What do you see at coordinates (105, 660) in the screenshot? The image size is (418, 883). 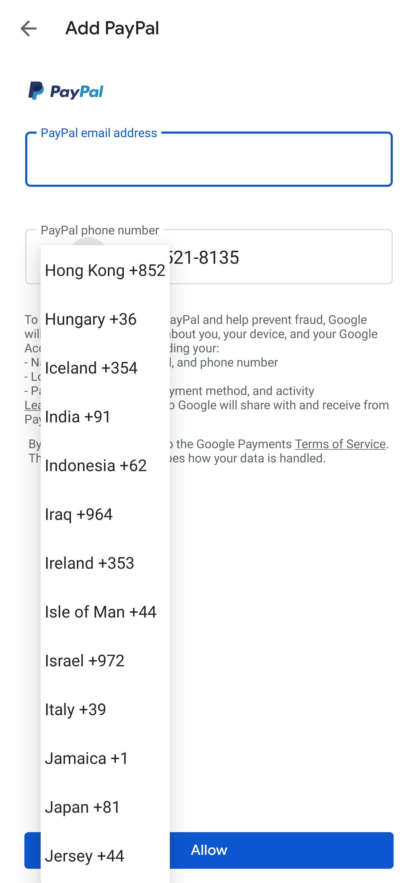 I see `Israel +972` at bounding box center [105, 660].